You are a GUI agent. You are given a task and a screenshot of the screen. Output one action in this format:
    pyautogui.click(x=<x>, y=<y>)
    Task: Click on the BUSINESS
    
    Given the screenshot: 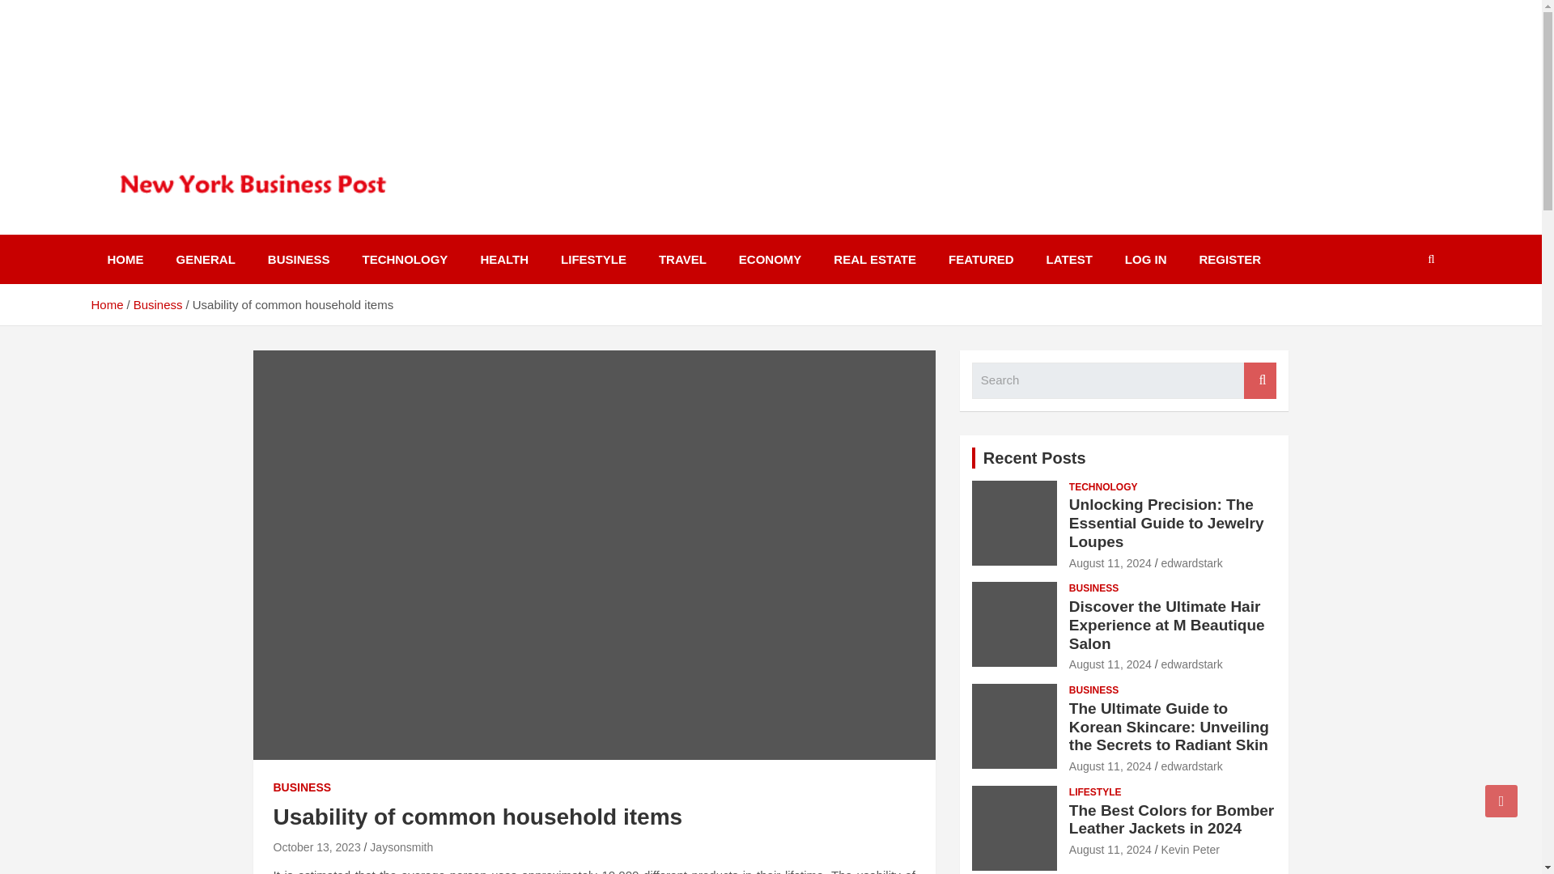 What is the action you would take?
    pyautogui.click(x=1093, y=588)
    